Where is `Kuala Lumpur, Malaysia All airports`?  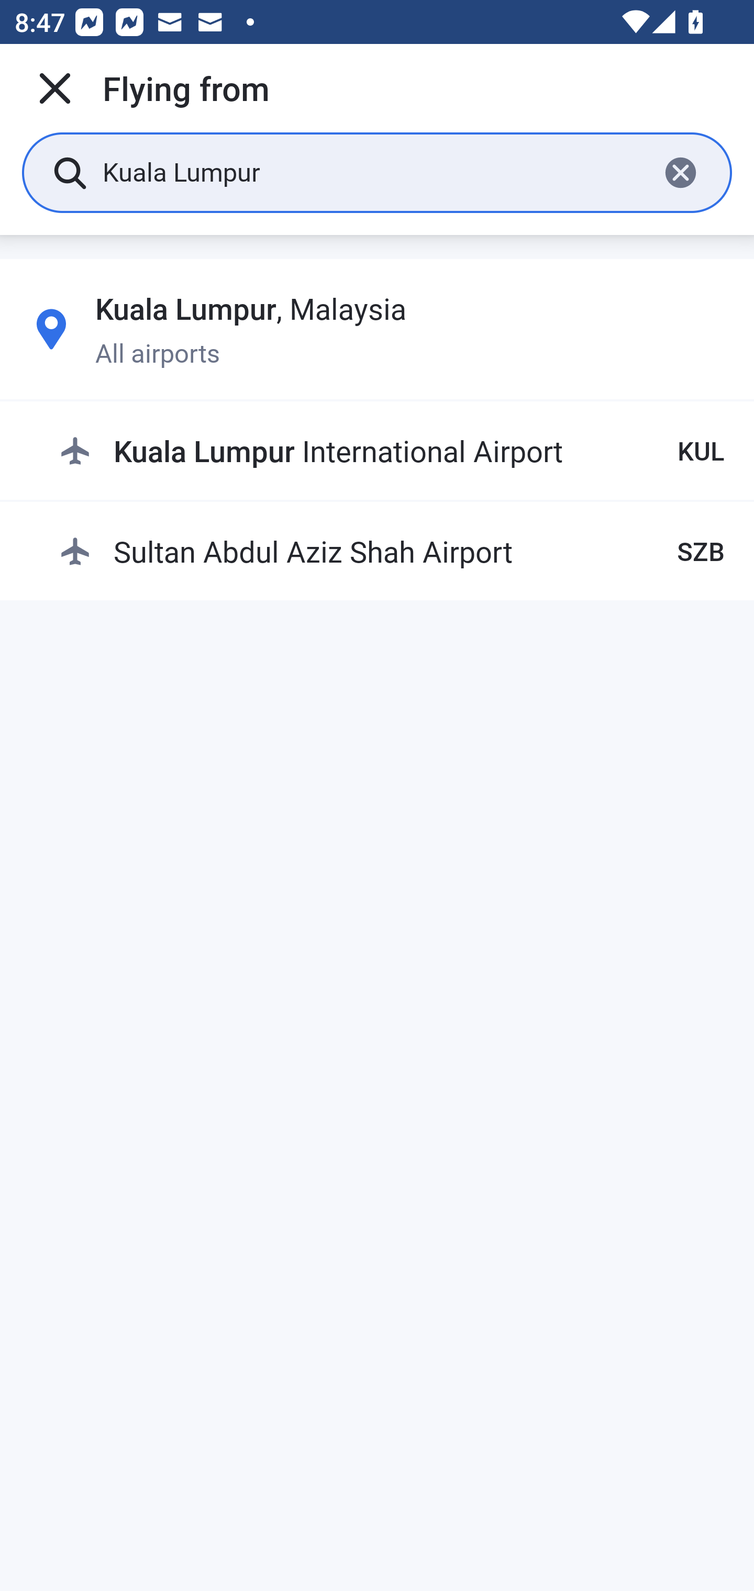
Kuala Lumpur, Malaysia All airports is located at coordinates (377, 329).